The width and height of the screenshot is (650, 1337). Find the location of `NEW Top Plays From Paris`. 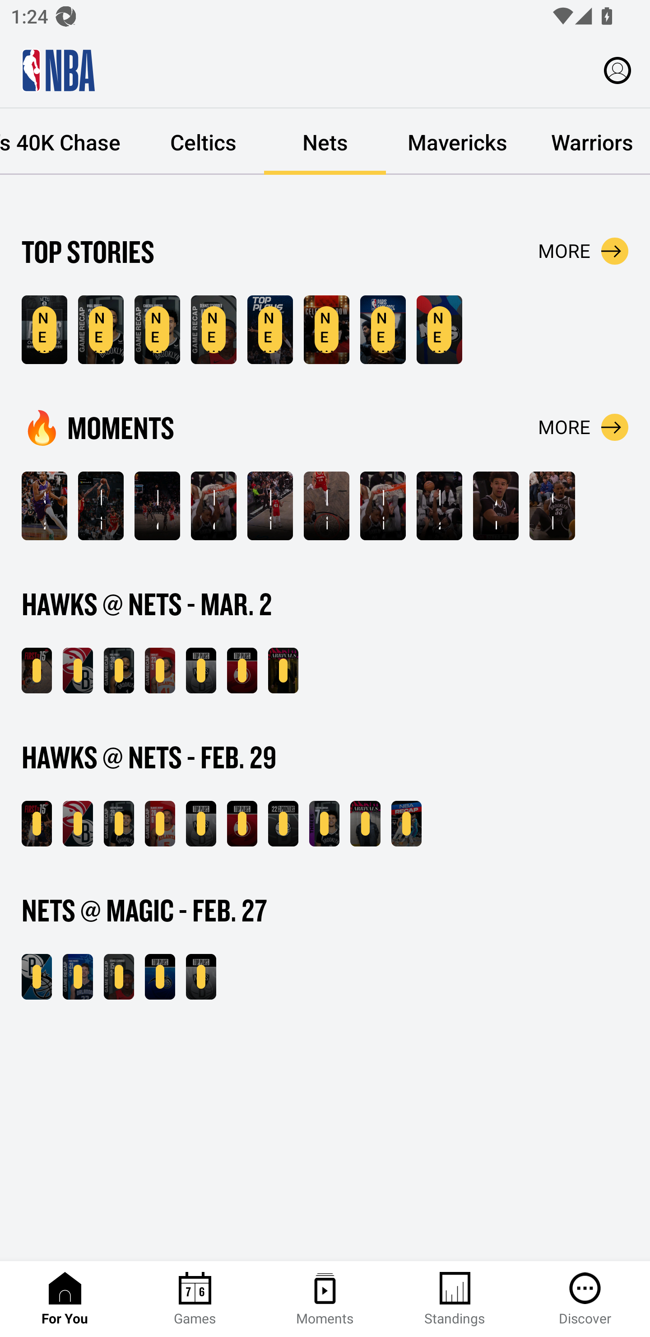

NEW Top Plays From Paris is located at coordinates (270, 330).